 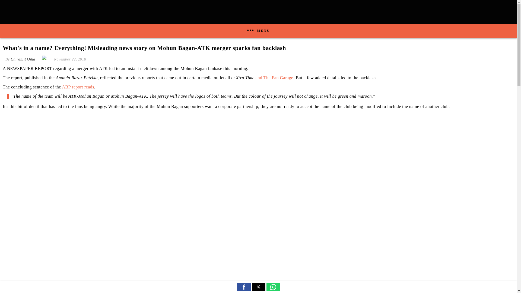 I want to click on and The Fan Garage., so click(x=275, y=78).